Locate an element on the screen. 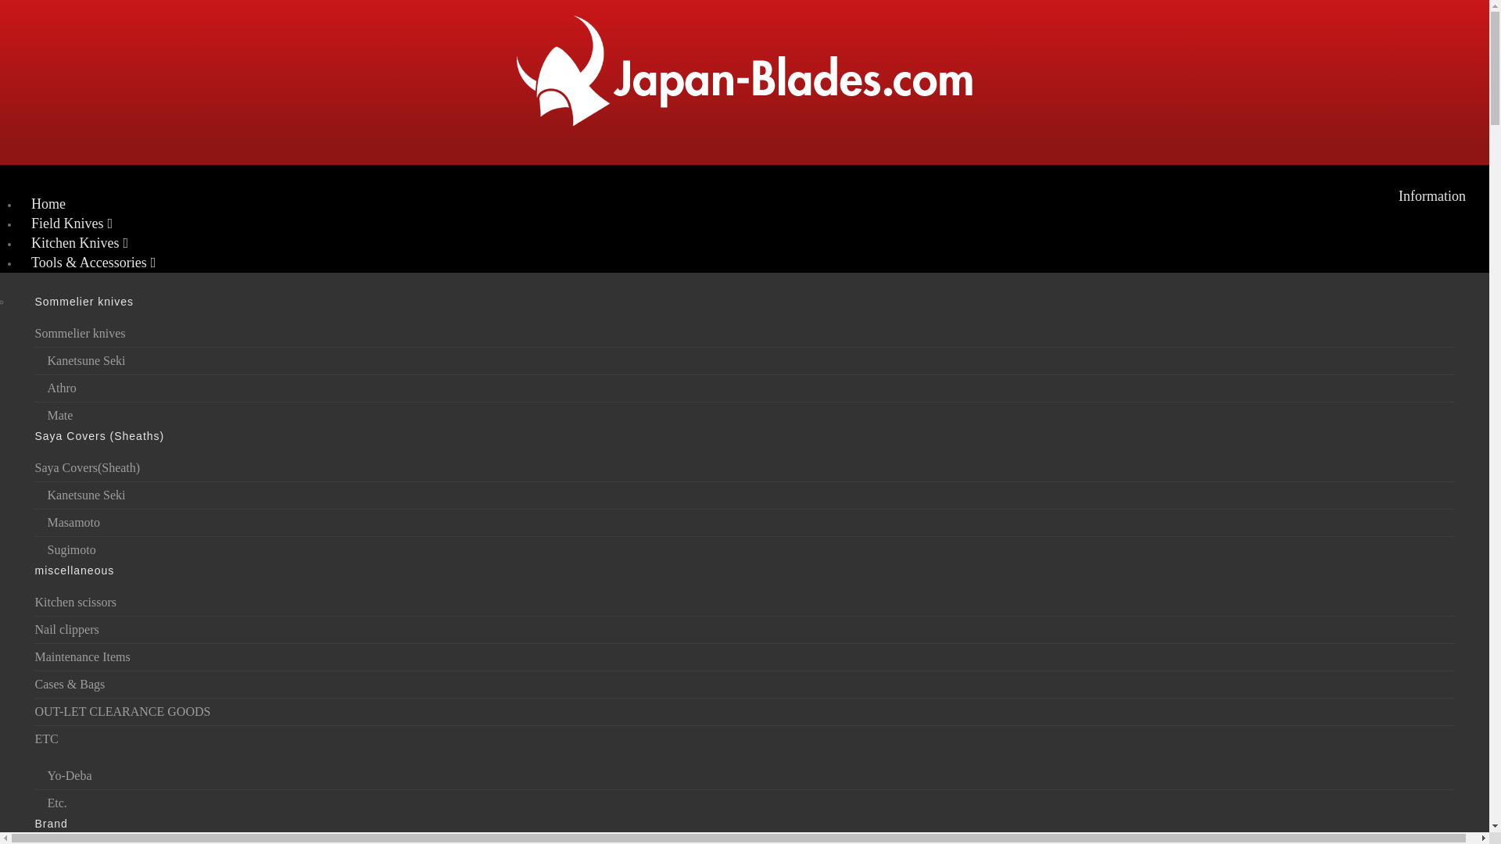  Information is located at coordinates (1432, 195).